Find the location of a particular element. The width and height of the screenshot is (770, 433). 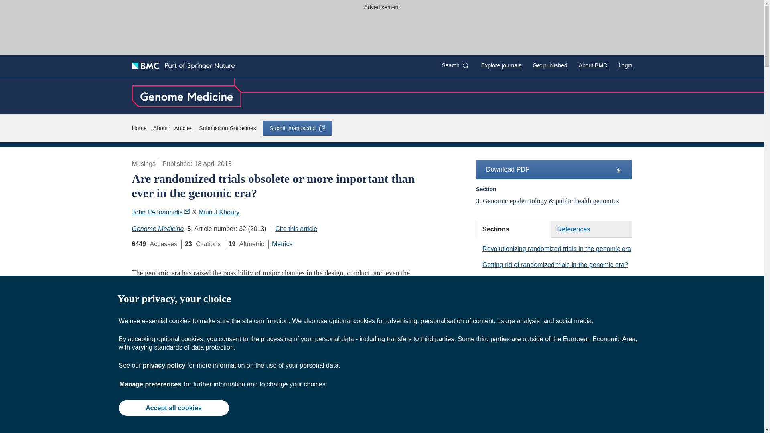

Explore journals is located at coordinates (501, 65).